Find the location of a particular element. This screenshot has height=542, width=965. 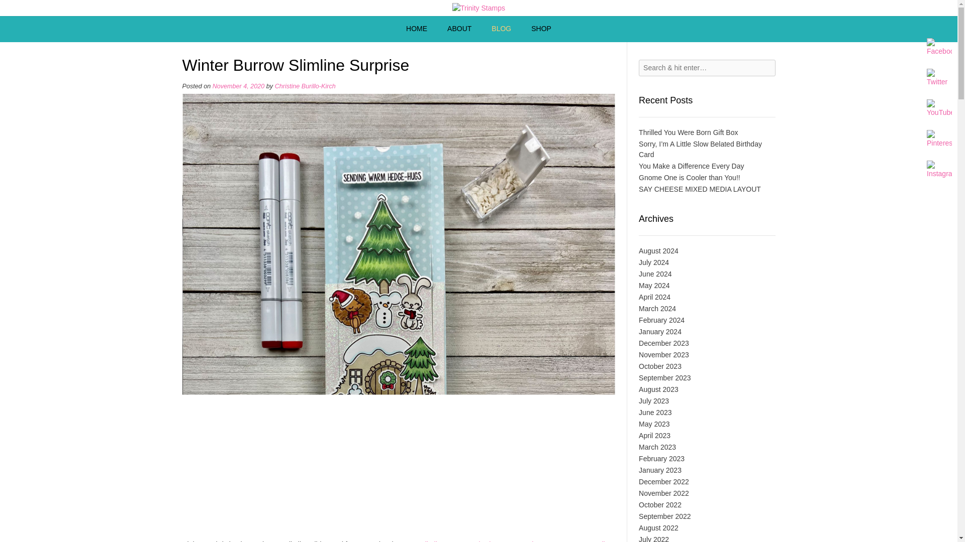

Facebook is located at coordinates (939, 47).